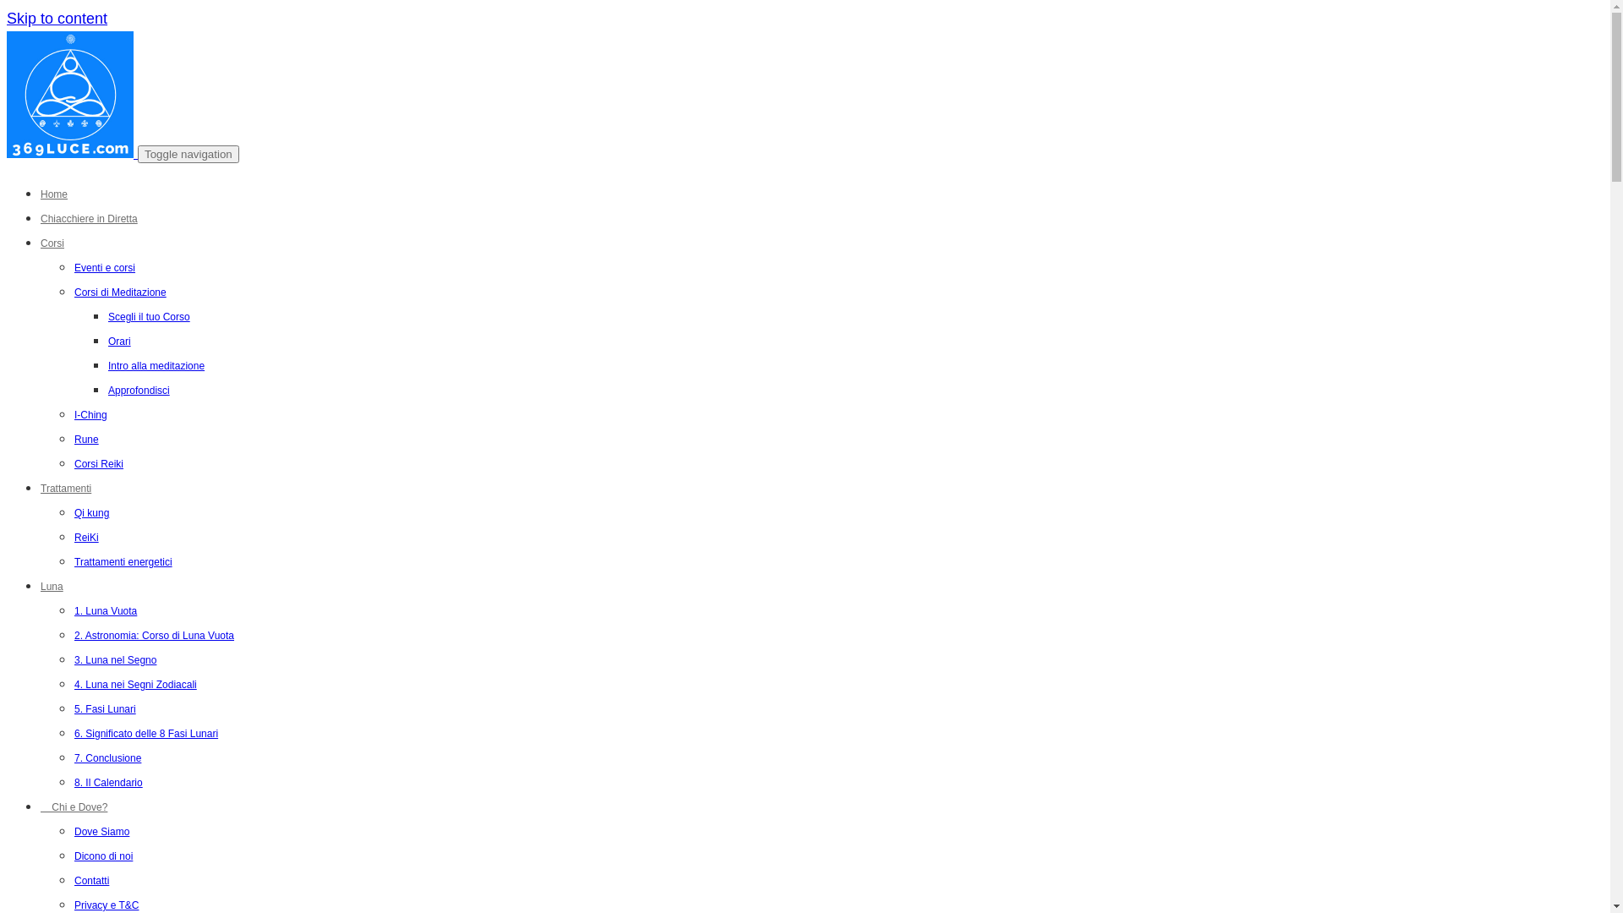  What do you see at coordinates (91, 513) in the screenshot?
I see `Qi kung` at bounding box center [91, 513].